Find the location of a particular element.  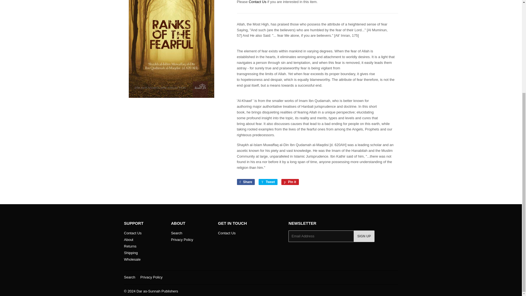

Contact Us is located at coordinates (227, 233).